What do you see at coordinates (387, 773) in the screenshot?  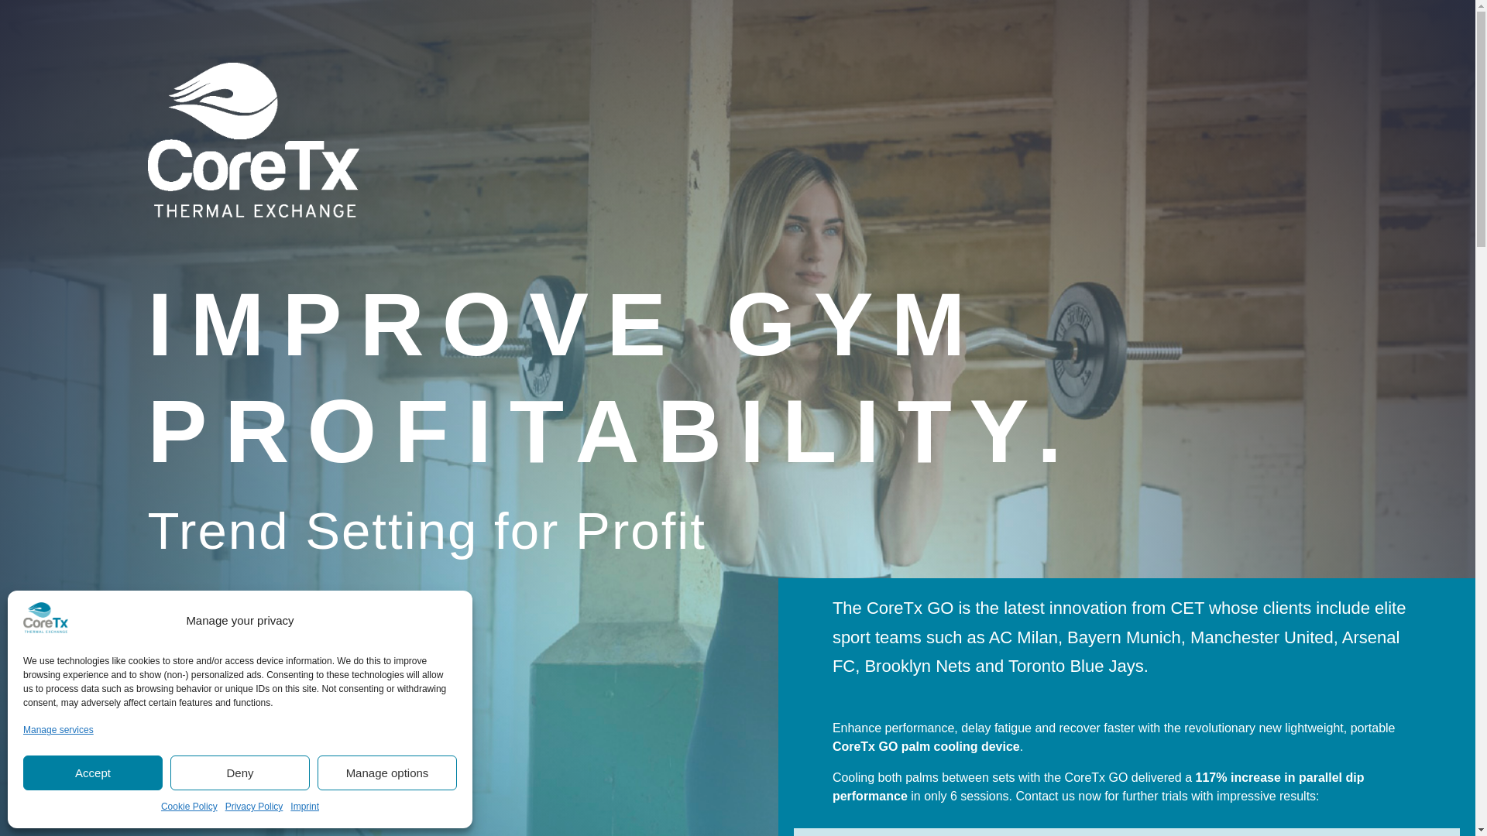 I see `Manage options` at bounding box center [387, 773].